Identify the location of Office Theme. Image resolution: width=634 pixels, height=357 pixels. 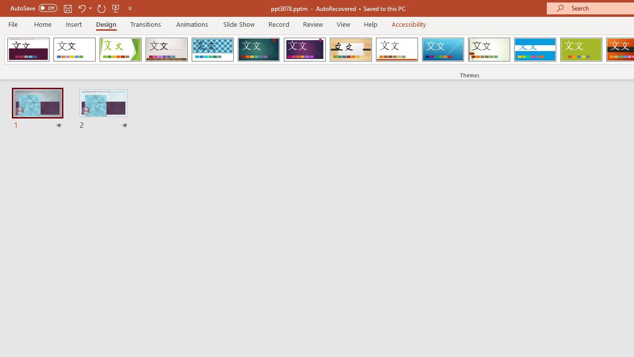
(74, 50).